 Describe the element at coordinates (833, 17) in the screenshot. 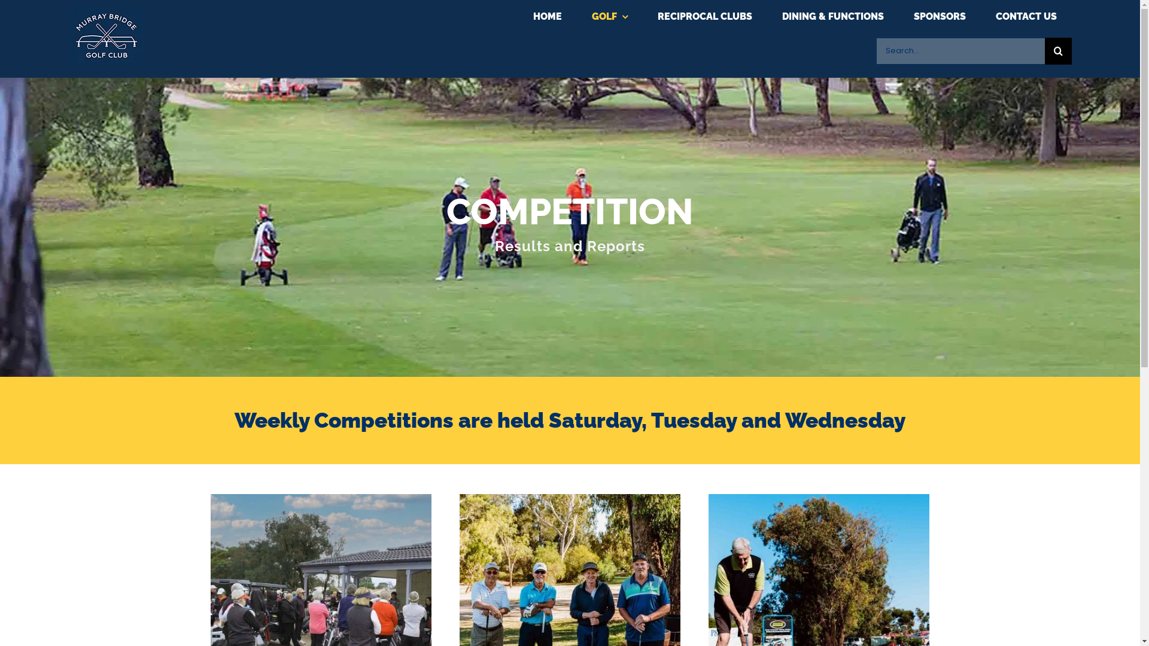

I see `DINING & FUNCTIONS` at that location.